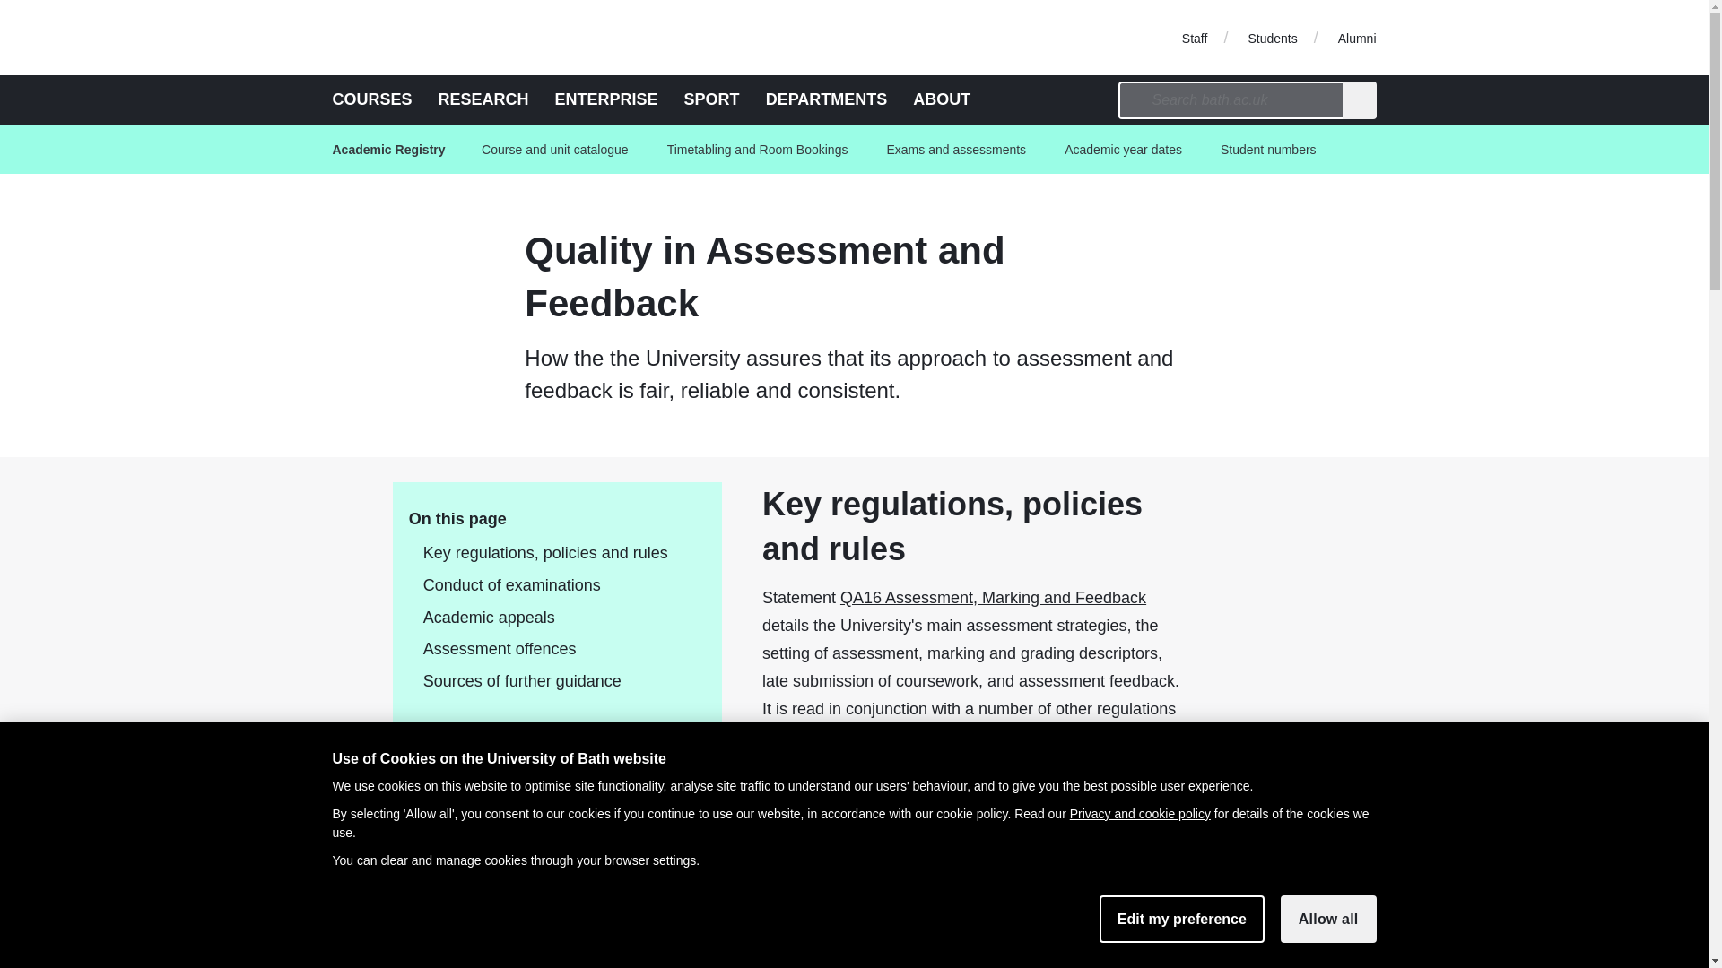 The image size is (1722, 968). What do you see at coordinates (1231, 99) in the screenshot?
I see `Type search term here` at bounding box center [1231, 99].